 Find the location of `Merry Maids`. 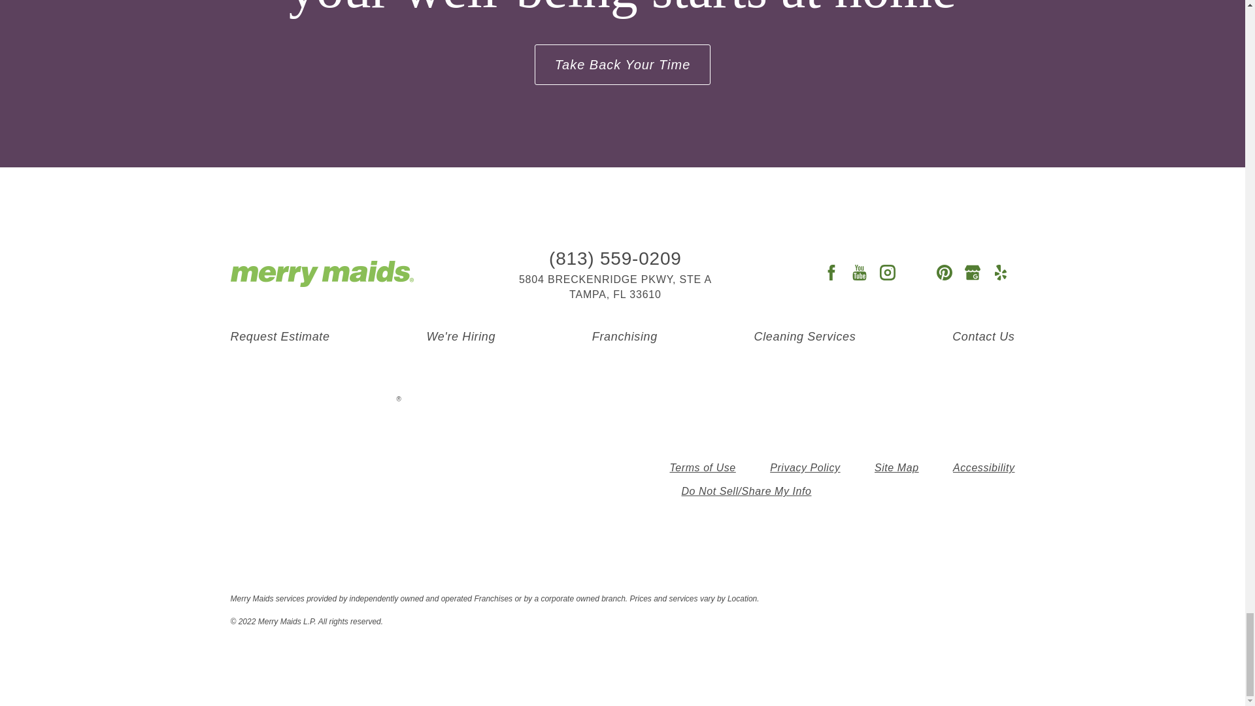

Merry Maids is located at coordinates (321, 273).